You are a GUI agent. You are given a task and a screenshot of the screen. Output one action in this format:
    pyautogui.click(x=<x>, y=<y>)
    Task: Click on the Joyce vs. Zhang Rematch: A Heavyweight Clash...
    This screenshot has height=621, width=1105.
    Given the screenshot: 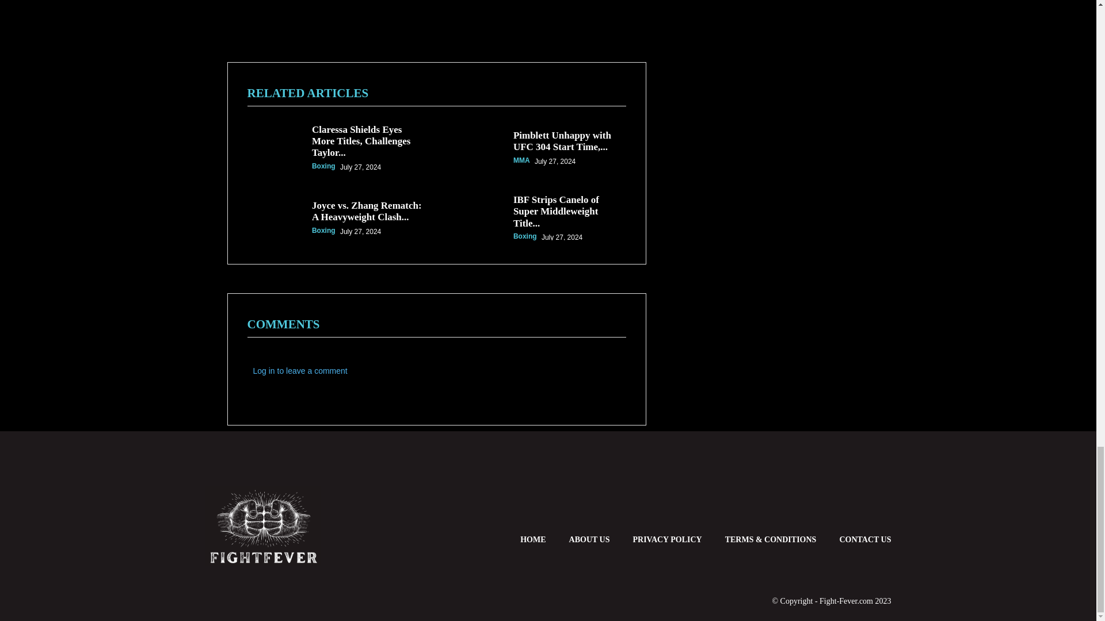 What is the action you would take?
    pyautogui.click(x=367, y=210)
    